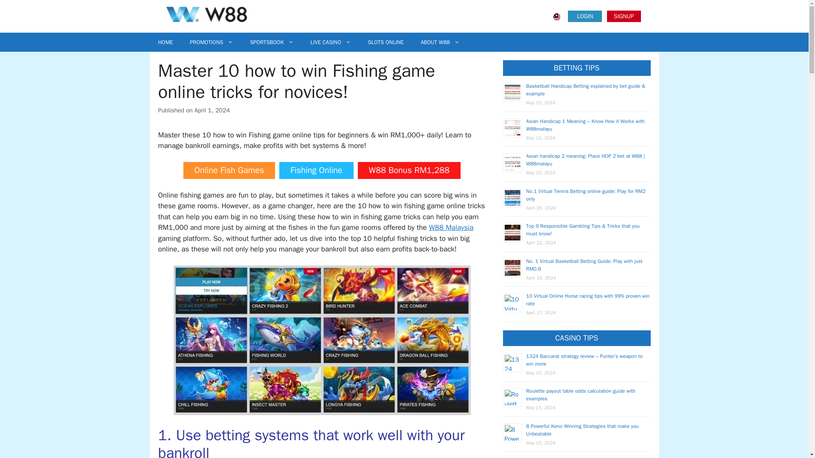 The image size is (815, 458). What do you see at coordinates (440, 42) in the screenshot?
I see `ABOUT W88` at bounding box center [440, 42].